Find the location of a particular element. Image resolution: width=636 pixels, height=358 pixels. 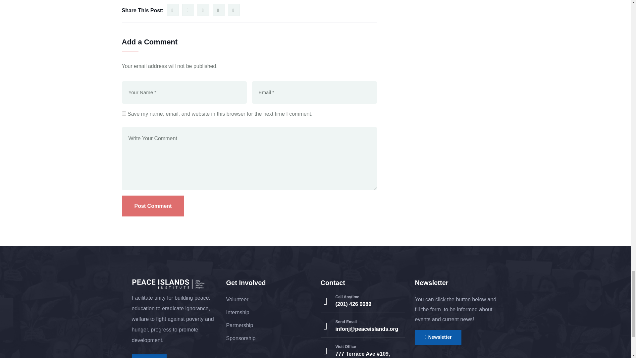

Post Comment is located at coordinates (153, 206).